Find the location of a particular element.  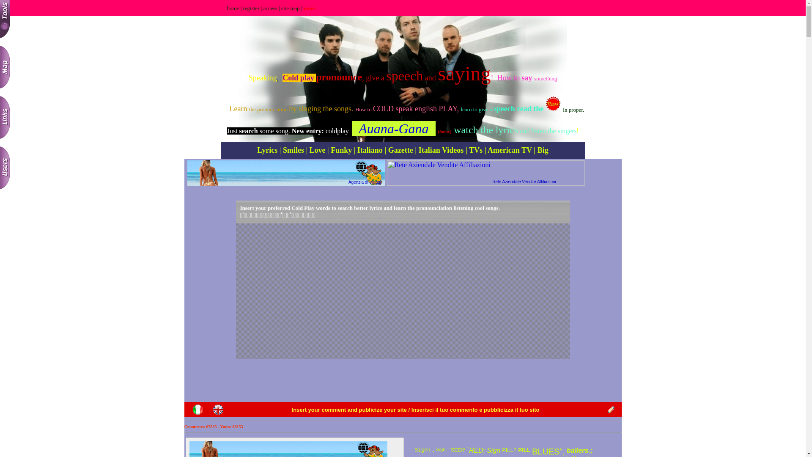

PILL? is located at coordinates (509, 450).